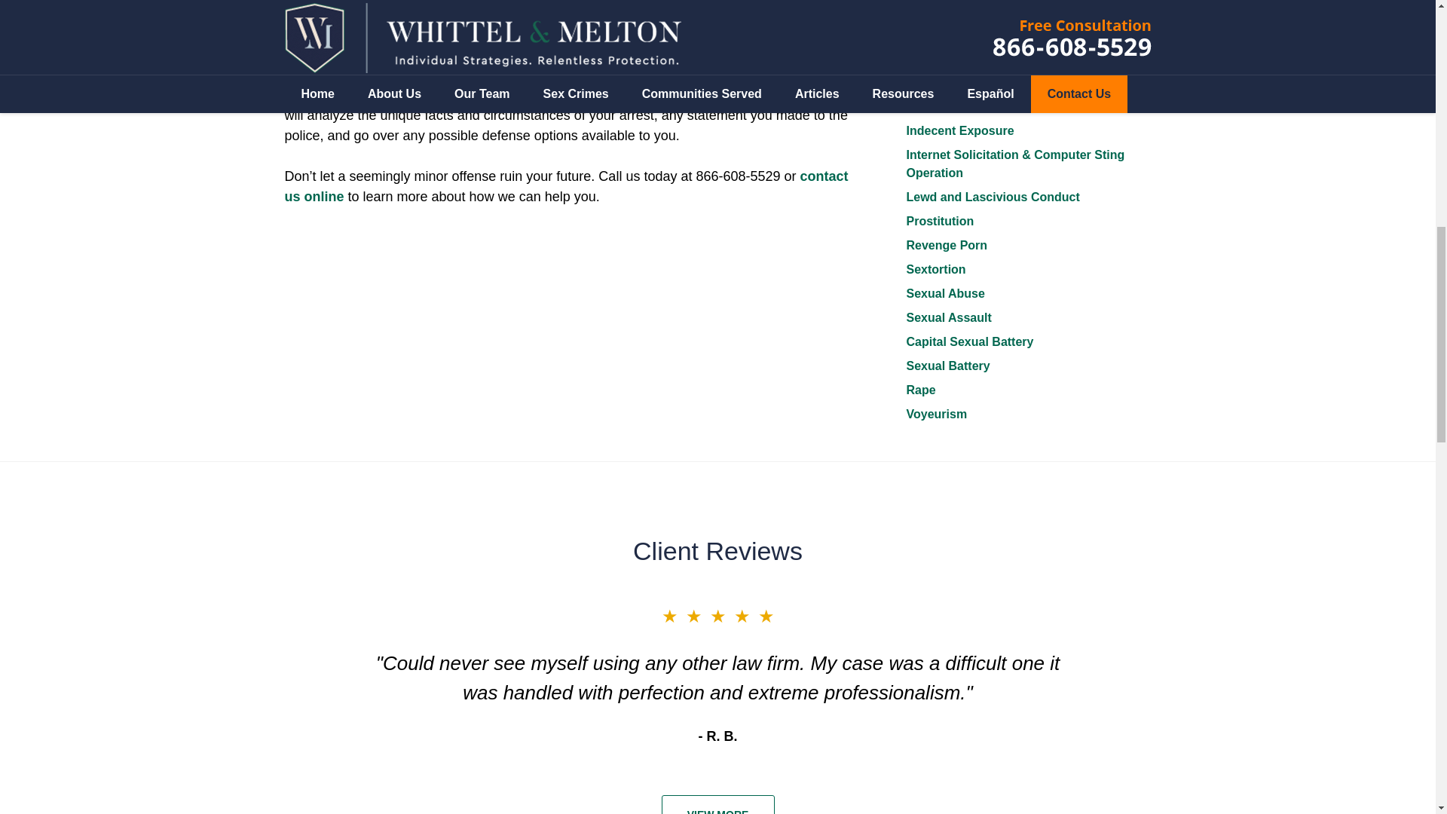 This screenshot has height=814, width=1447. I want to click on Sexual Assault, so click(948, 317).